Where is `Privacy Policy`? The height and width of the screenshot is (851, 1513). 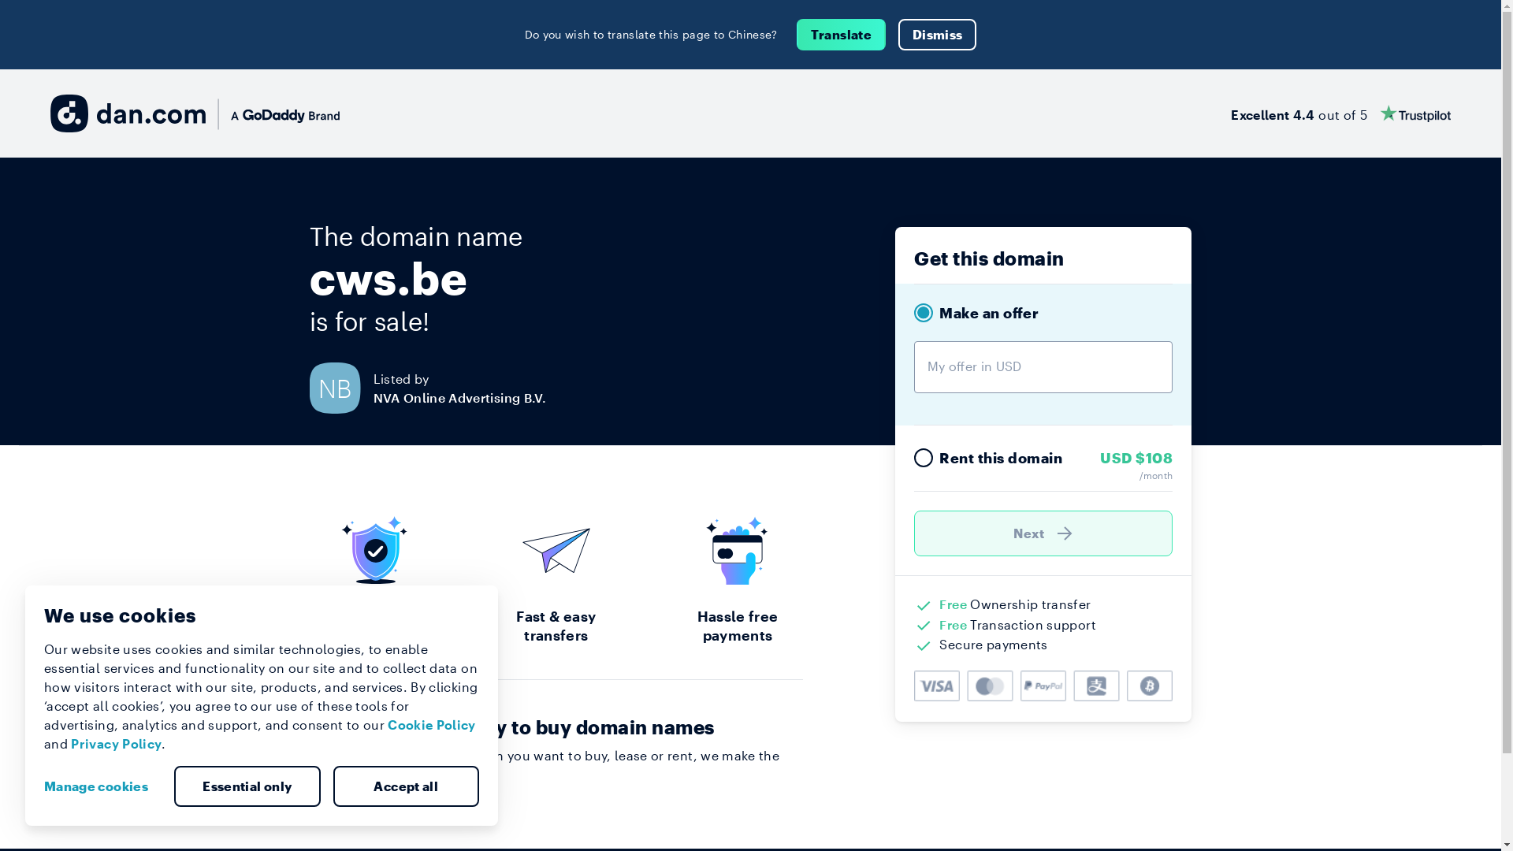
Privacy Policy is located at coordinates (117, 744).